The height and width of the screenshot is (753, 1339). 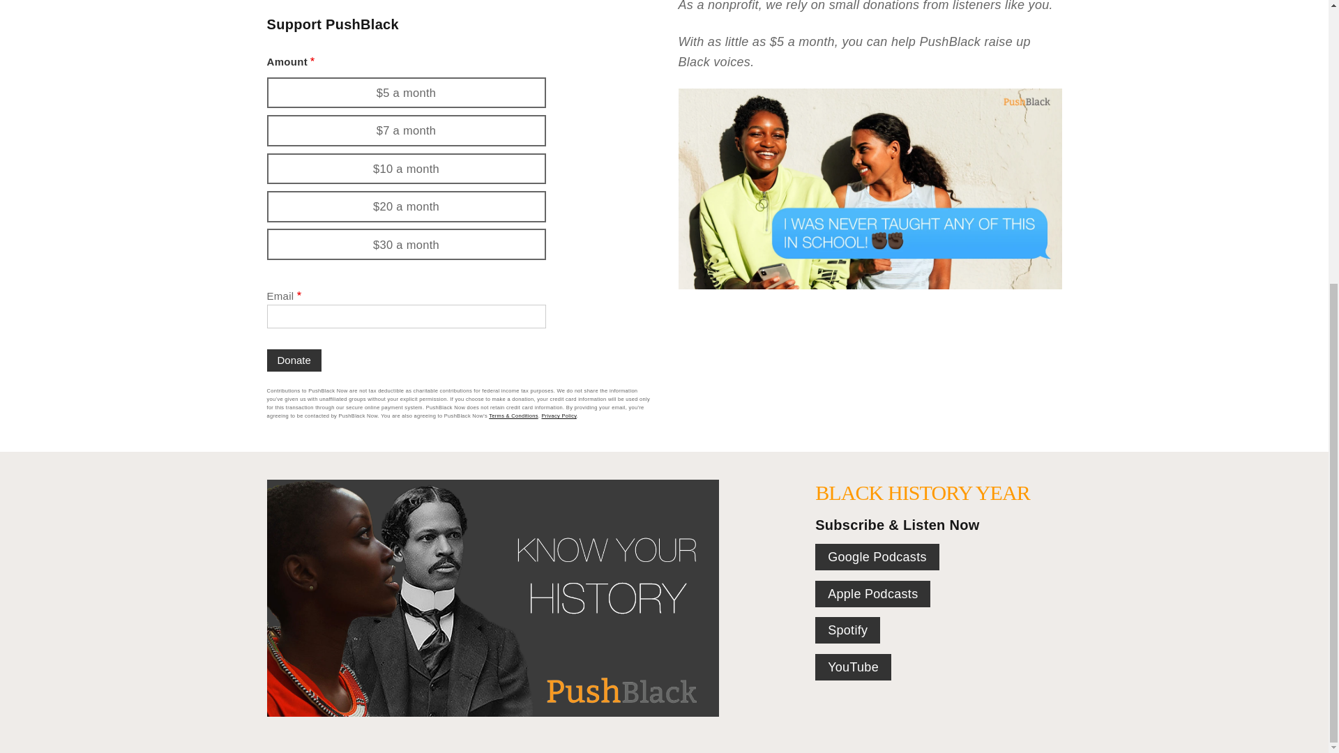 What do you see at coordinates (873, 593) in the screenshot?
I see `Apple Podcasts` at bounding box center [873, 593].